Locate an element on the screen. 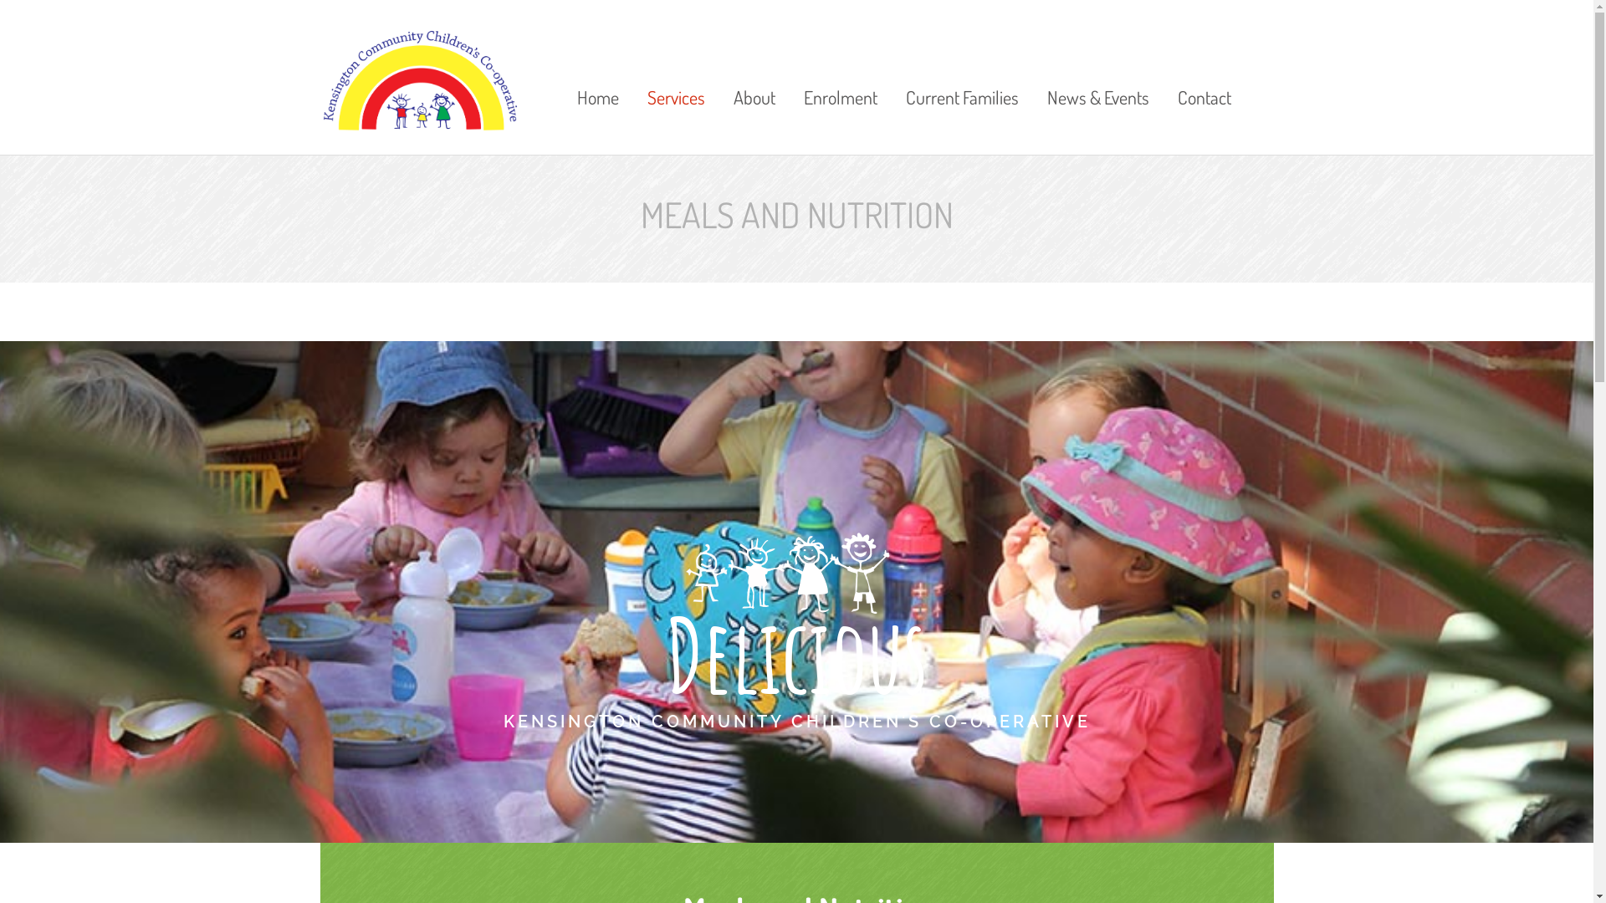 This screenshot has height=903, width=1606. Current Families is located at coordinates (962, 74).